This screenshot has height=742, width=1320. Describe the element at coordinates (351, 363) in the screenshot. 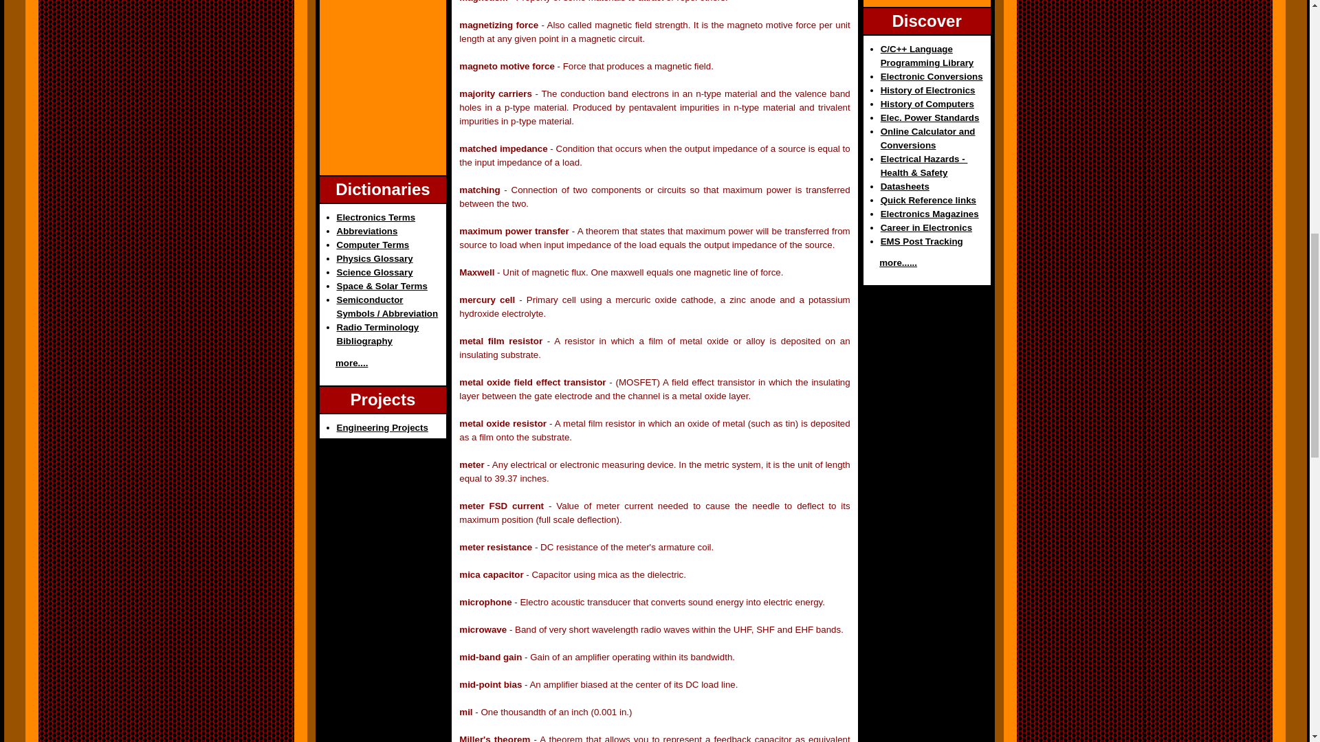

I see `more....` at that location.